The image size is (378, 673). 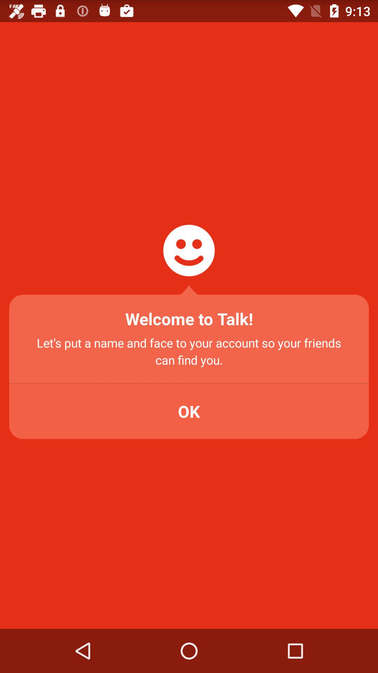 I want to click on swipe until the ok item, so click(x=189, y=412).